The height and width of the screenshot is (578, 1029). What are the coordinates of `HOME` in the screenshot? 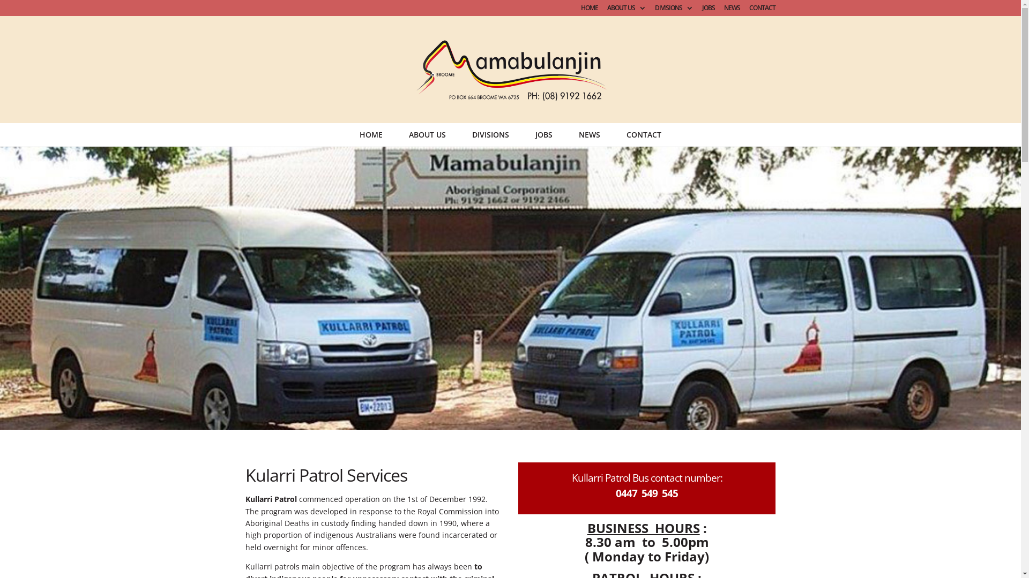 It's located at (590, 11).